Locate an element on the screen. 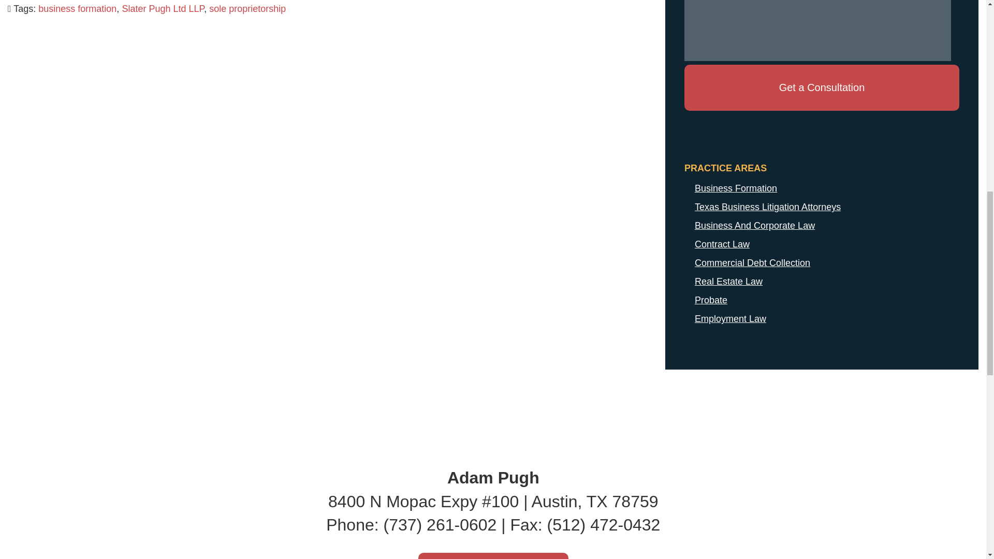 The image size is (994, 559). Austin Law Office Map is located at coordinates (493, 556).